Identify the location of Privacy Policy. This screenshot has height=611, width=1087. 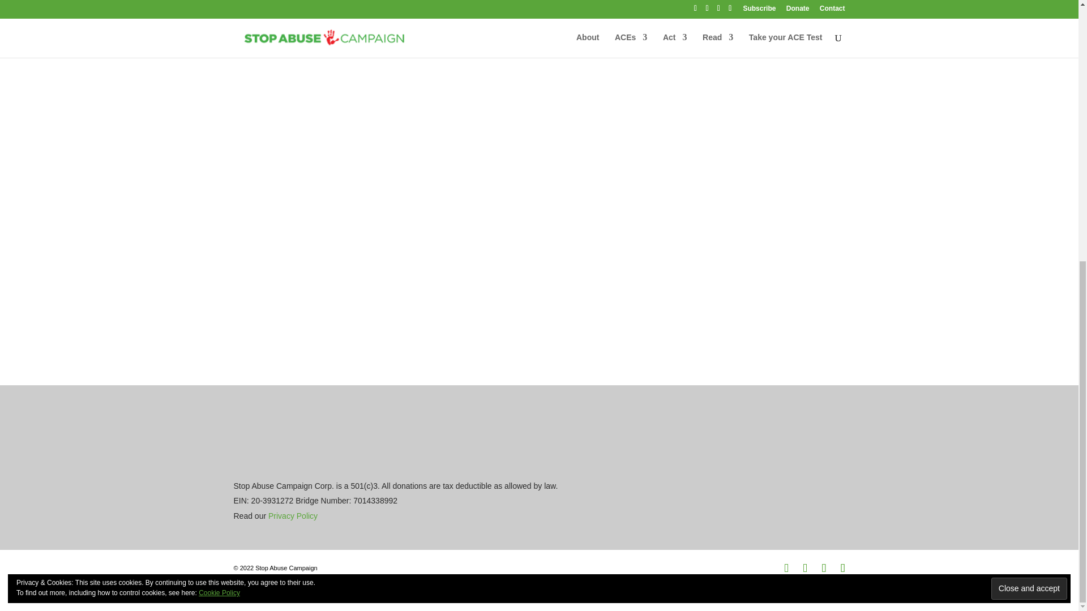
(293, 516).